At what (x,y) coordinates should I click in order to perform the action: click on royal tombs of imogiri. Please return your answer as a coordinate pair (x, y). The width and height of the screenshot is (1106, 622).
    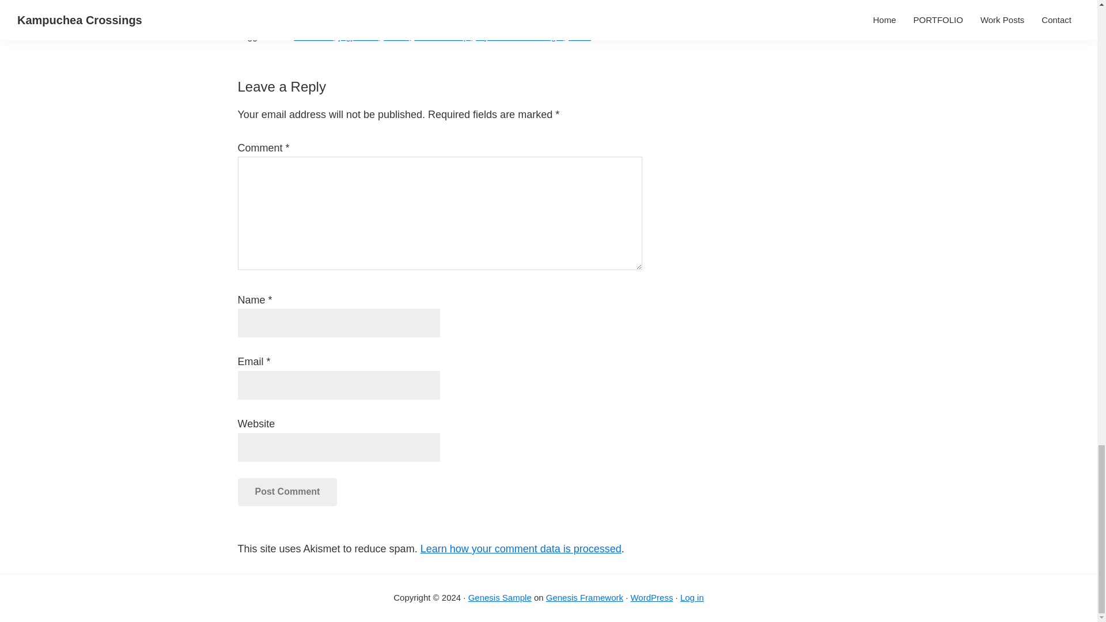
    Looking at the image, I should click on (519, 37).